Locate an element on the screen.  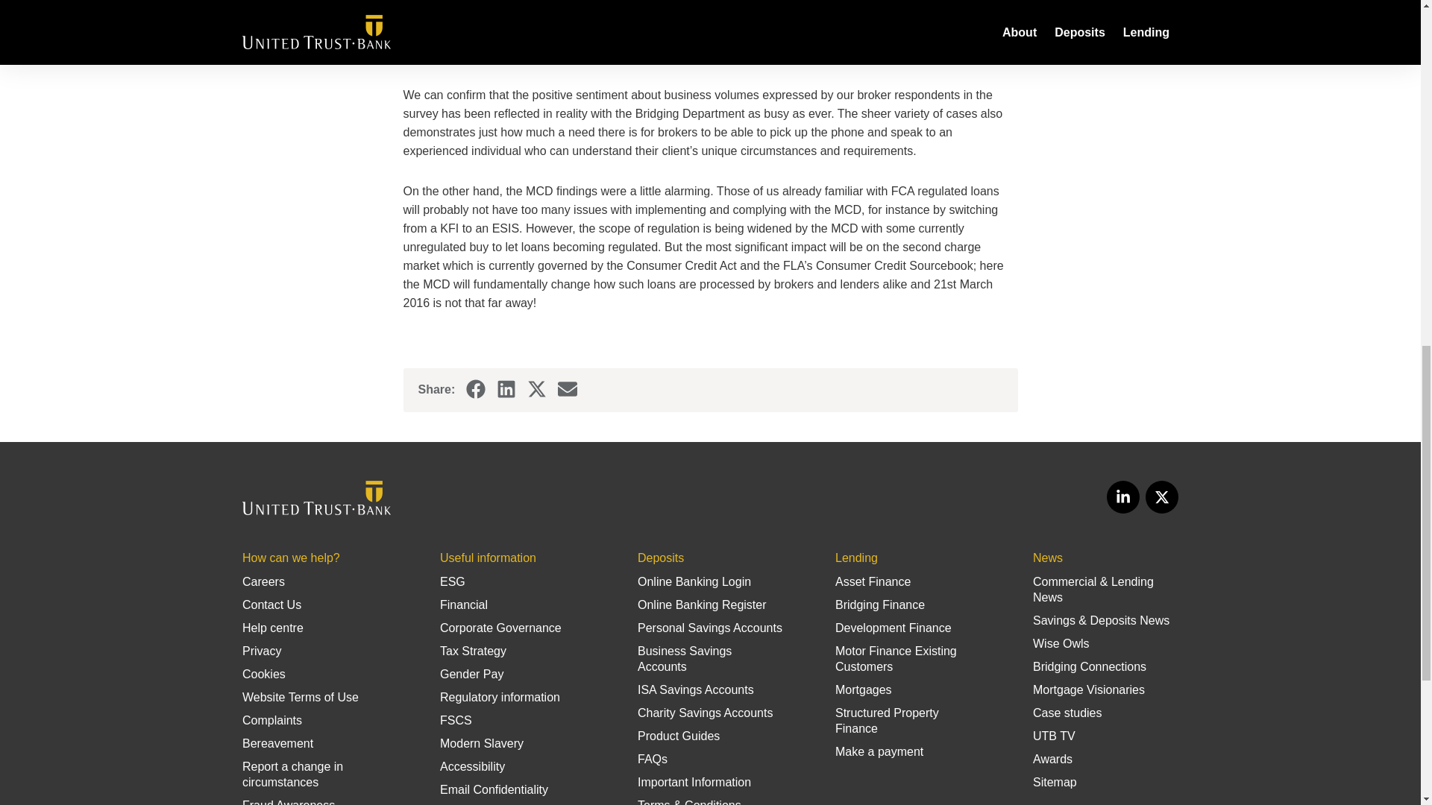
LinkedIn is located at coordinates (506, 388).